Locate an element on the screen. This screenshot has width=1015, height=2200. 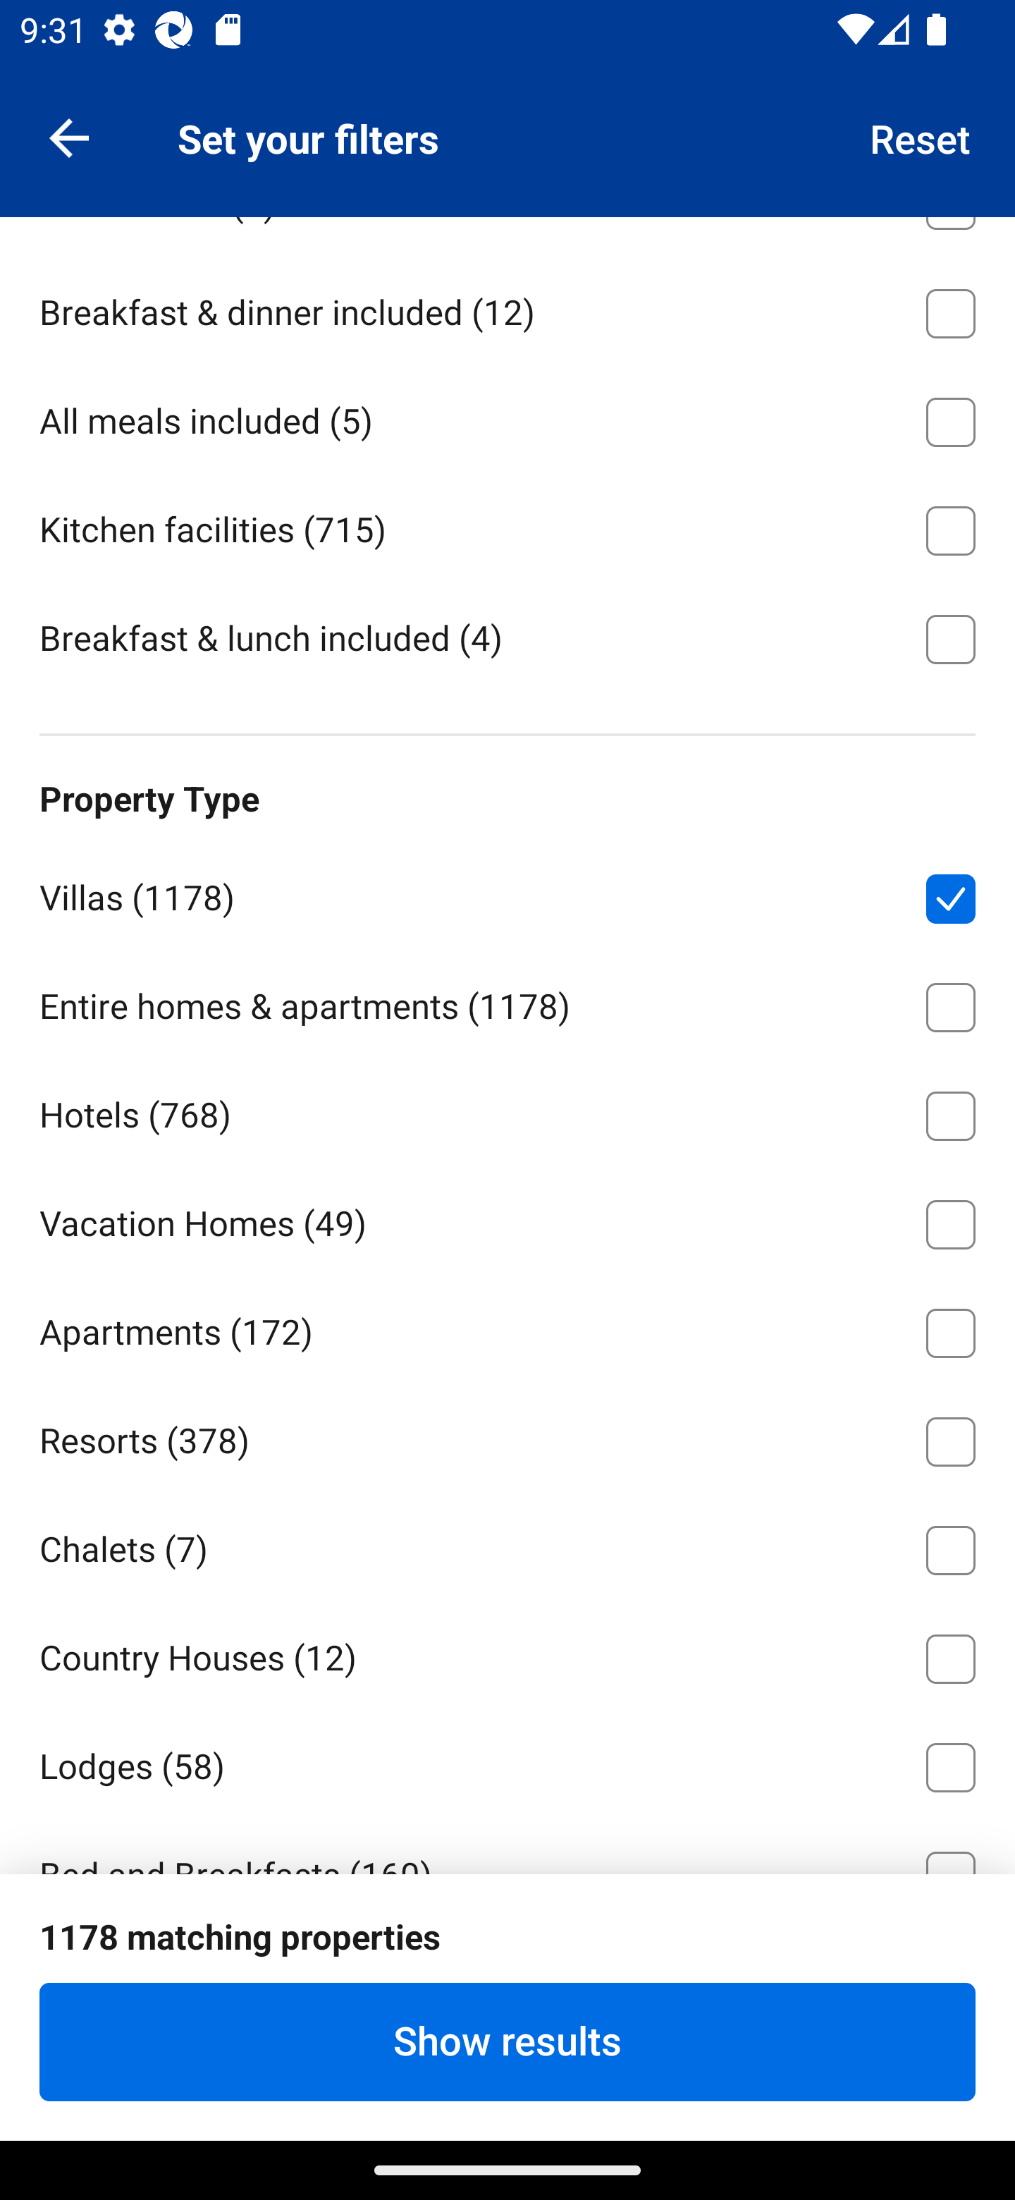
Apartments ⁦(172) is located at coordinates (508, 1328).